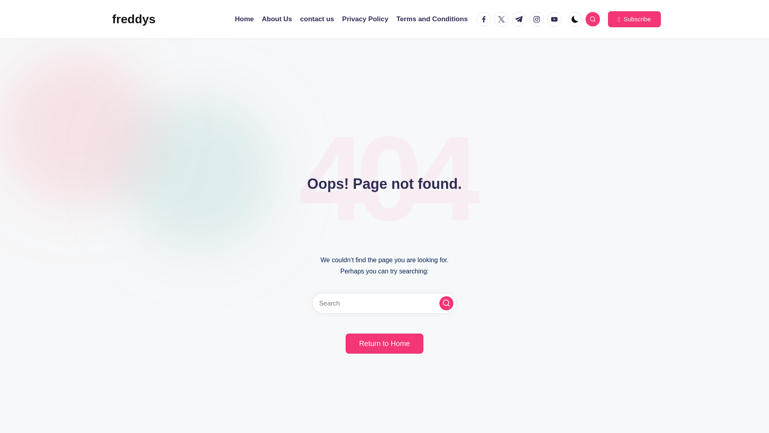 The image size is (769, 433). What do you see at coordinates (316, 19) in the screenshot?
I see `contact us` at bounding box center [316, 19].